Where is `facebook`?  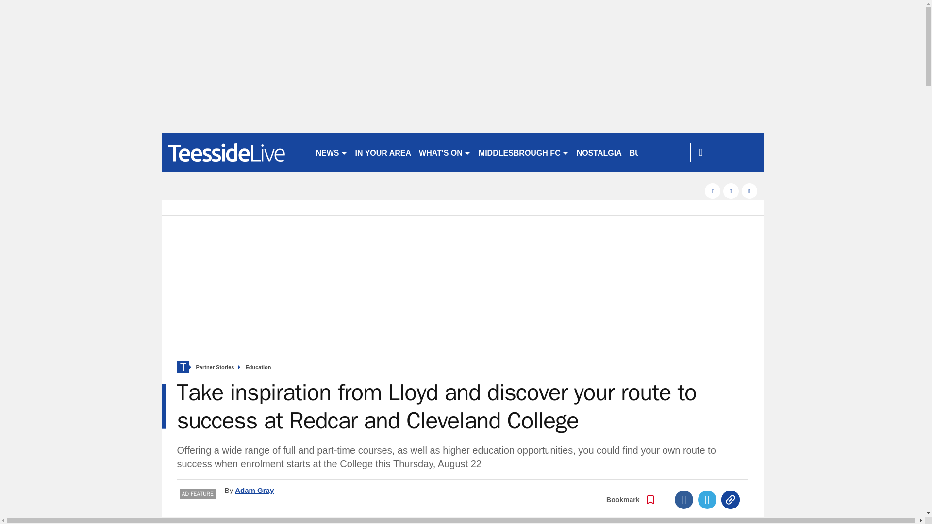 facebook is located at coordinates (713, 191).